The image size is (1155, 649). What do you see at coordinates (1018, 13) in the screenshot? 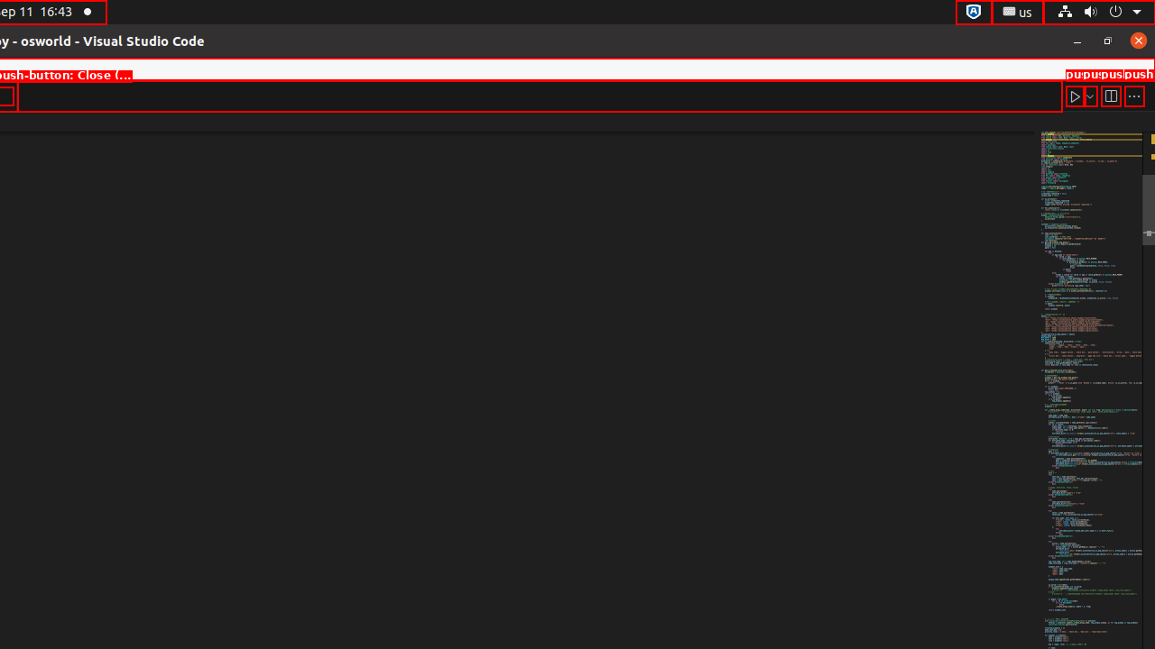
I see `:1.21/StatusNotifierItem` at bounding box center [1018, 13].